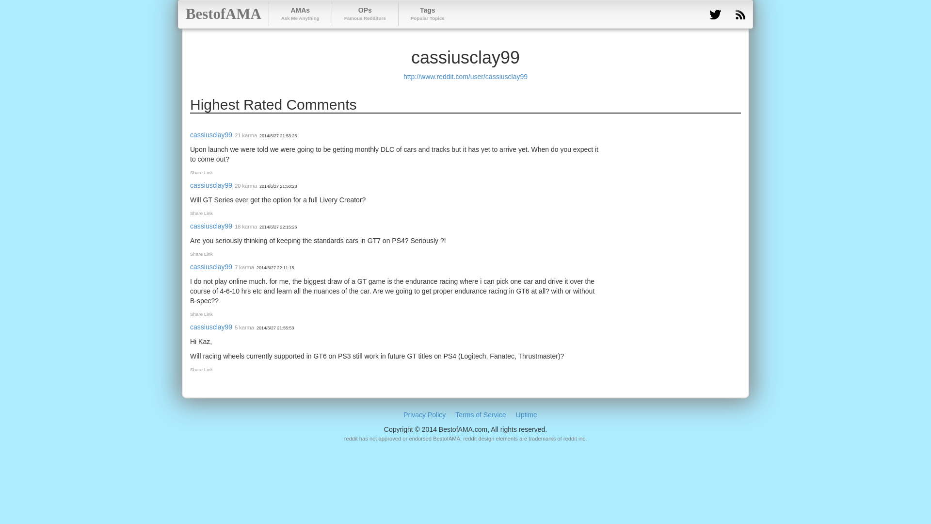  What do you see at coordinates (210, 226) in the screenshot?
I see `Share Link` at bounding box center [210, 226].